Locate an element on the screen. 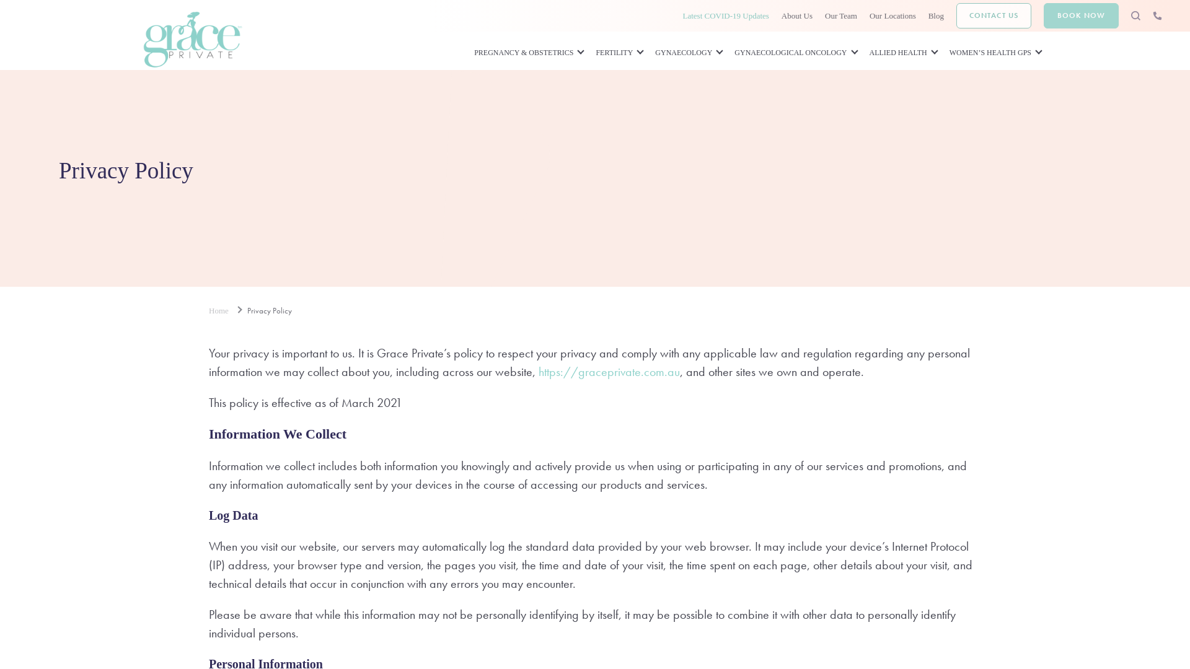 The height and width of the screenshot is (669, 1190). FERTILITY is located at coordinates (619, 53).